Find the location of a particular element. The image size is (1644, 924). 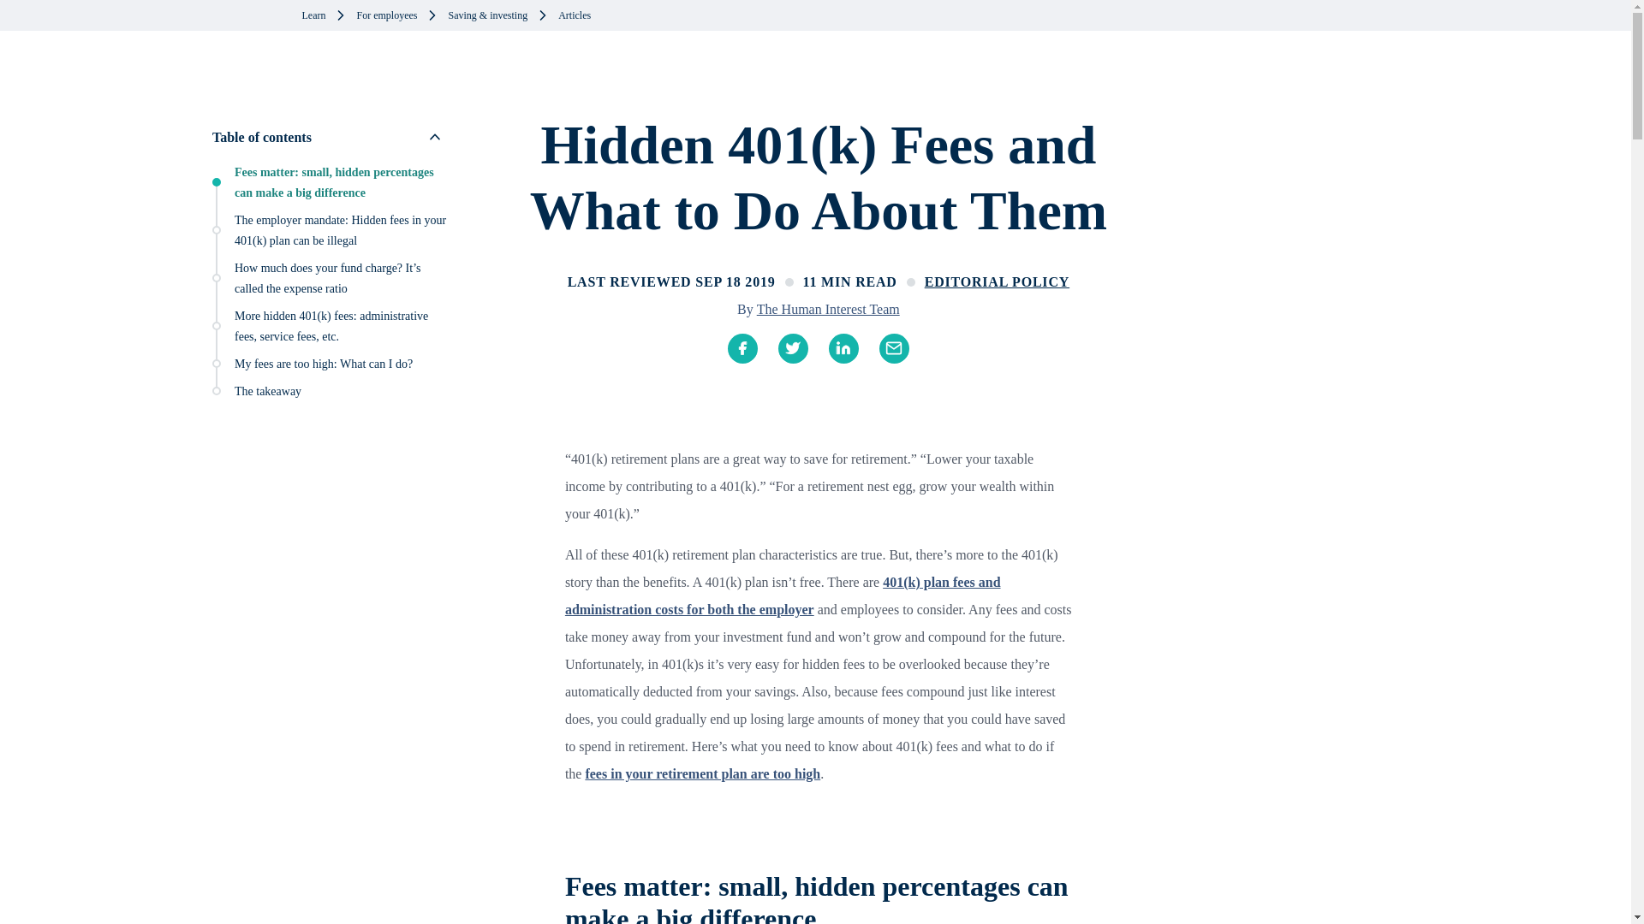

Share to LinkedIn is located at coordinates (833, 348).